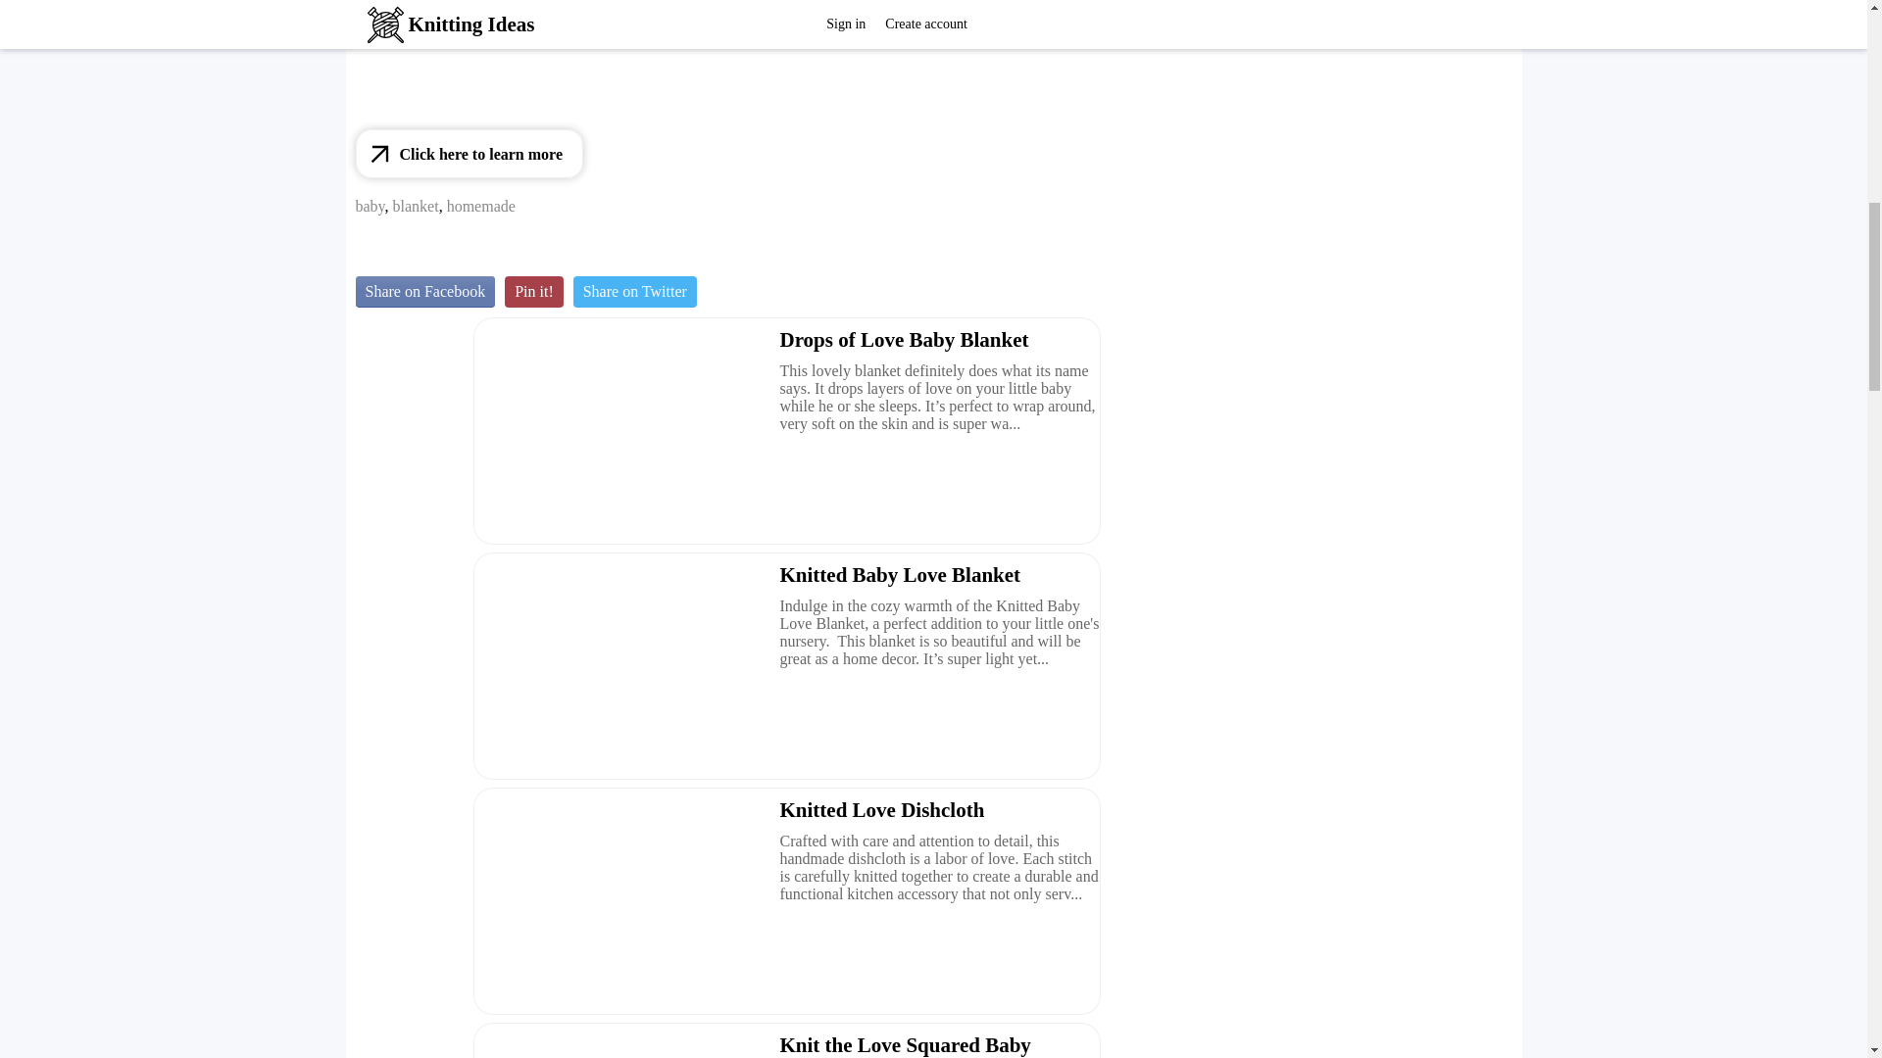 This screenshot has height=1058, width=1882. Describe the element at coordinates (635, 292) in the screenshot. I see `Share on Twitter` at that location.